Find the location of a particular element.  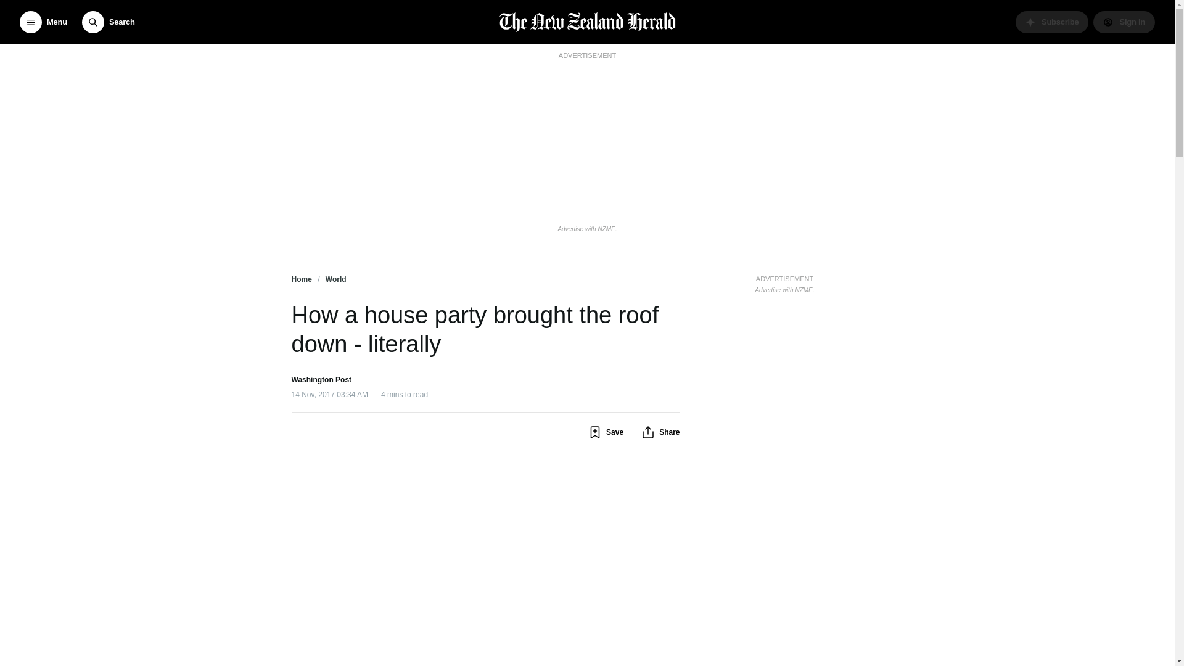

Sign In is located at coordinates (1124, 22).